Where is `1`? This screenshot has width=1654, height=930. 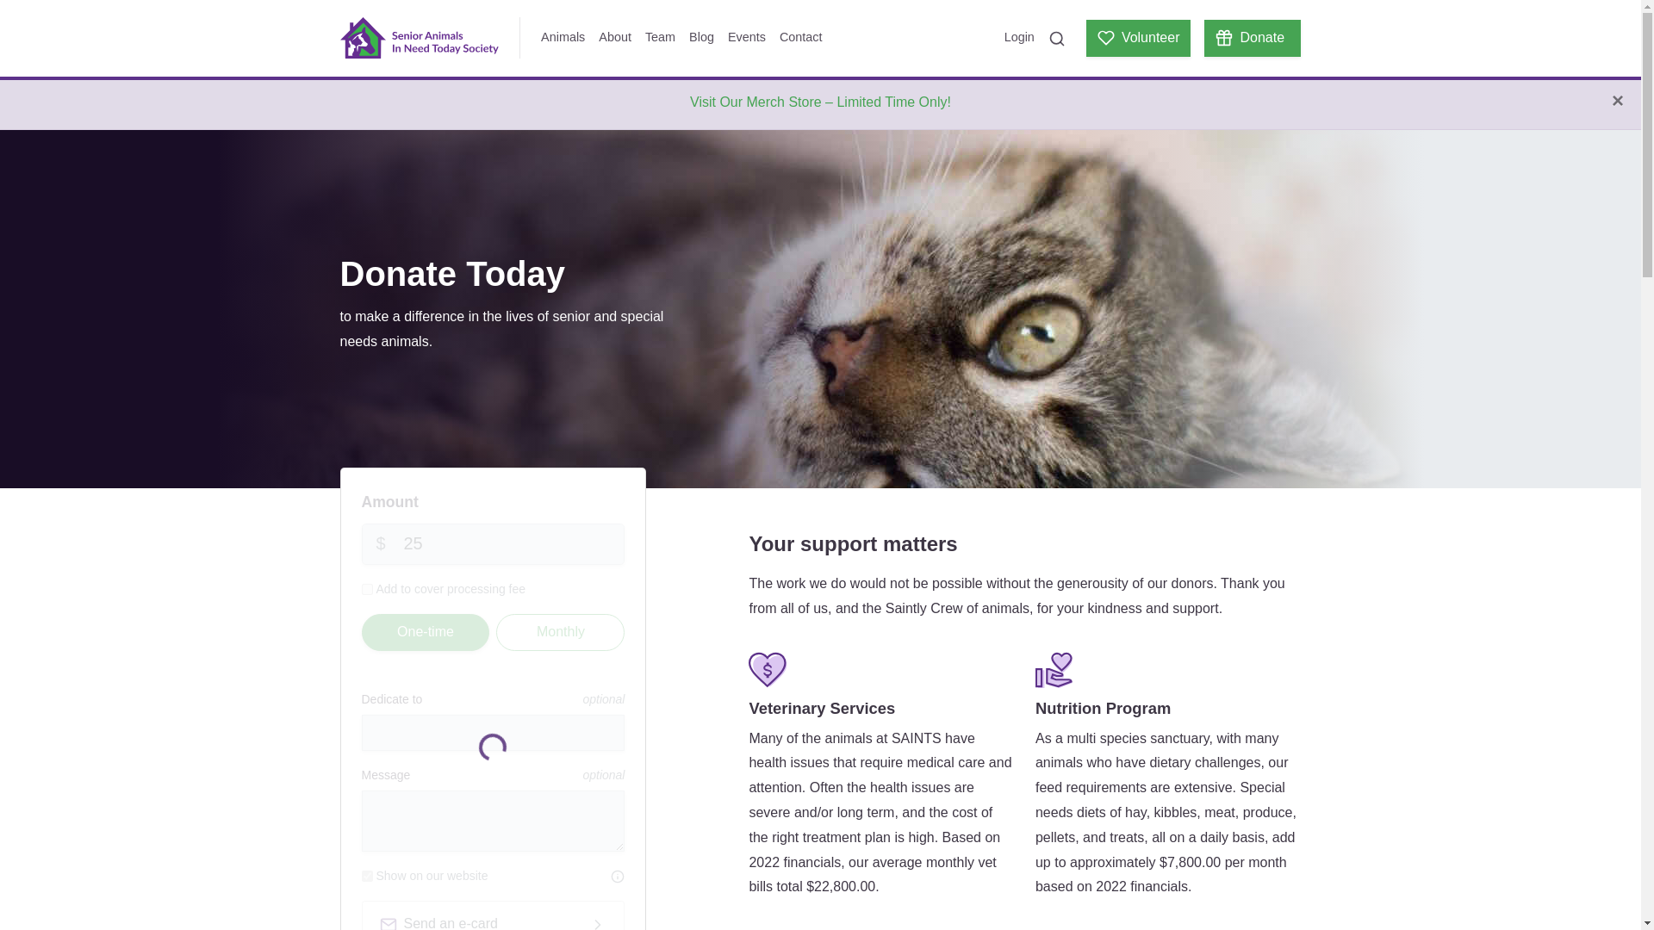 1 is located at coordinates (367, 875).